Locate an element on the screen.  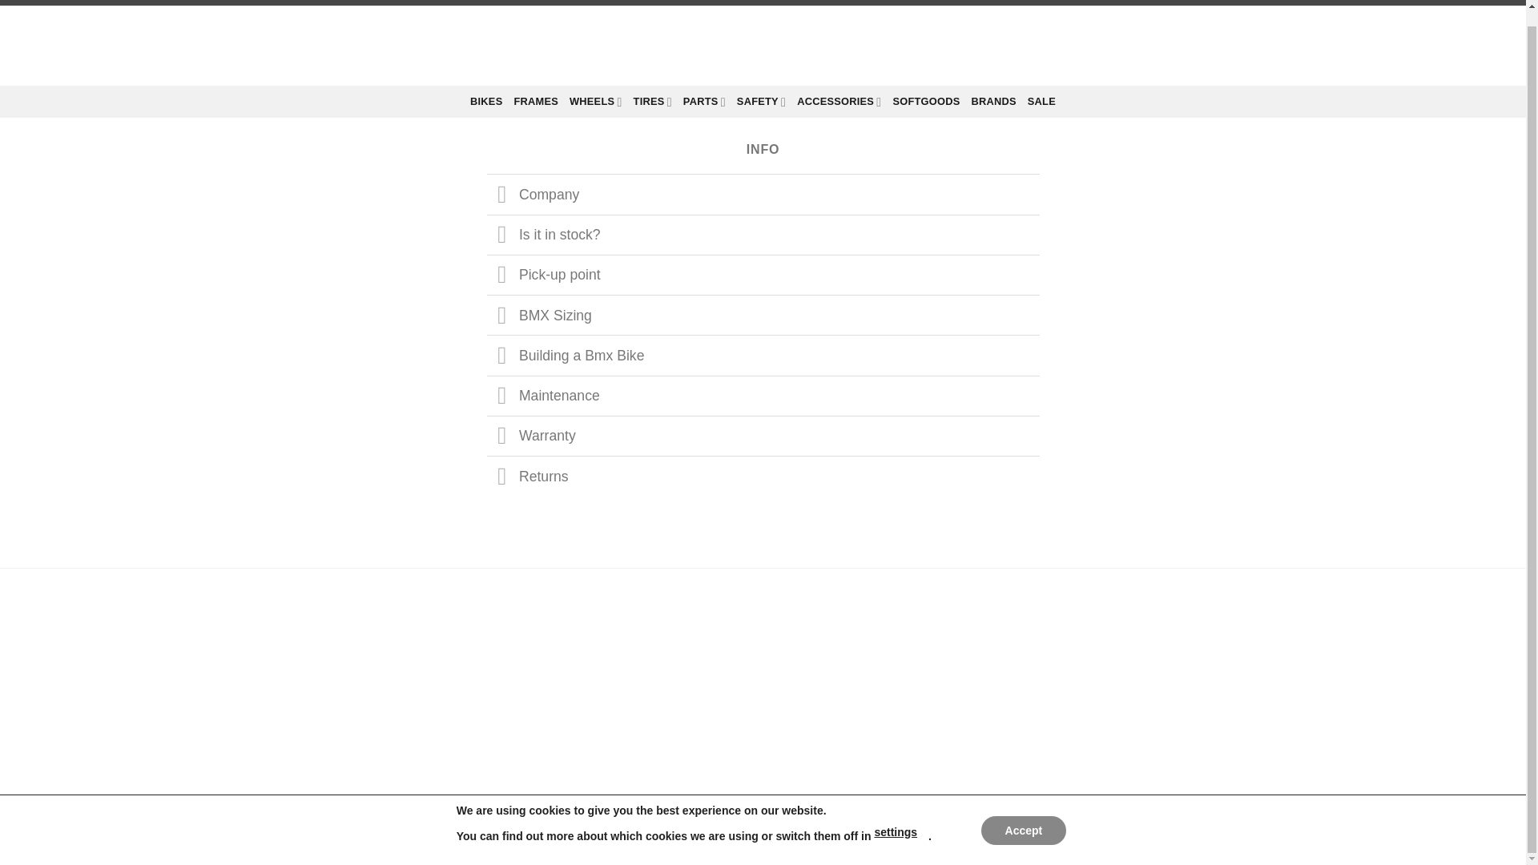
Signature Bmx - Bmx-kauppa is located at coordinates (763, 45).